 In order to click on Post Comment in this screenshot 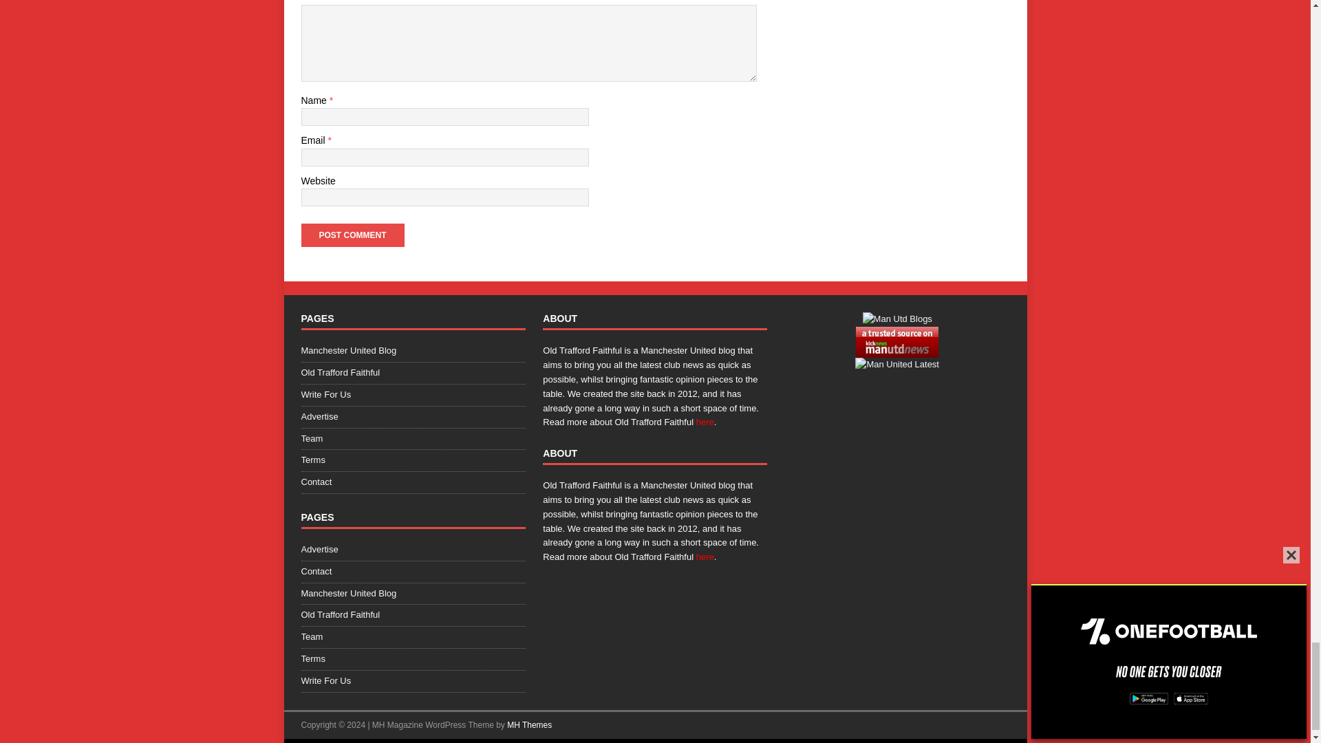, I will do `click(352, 235)`.